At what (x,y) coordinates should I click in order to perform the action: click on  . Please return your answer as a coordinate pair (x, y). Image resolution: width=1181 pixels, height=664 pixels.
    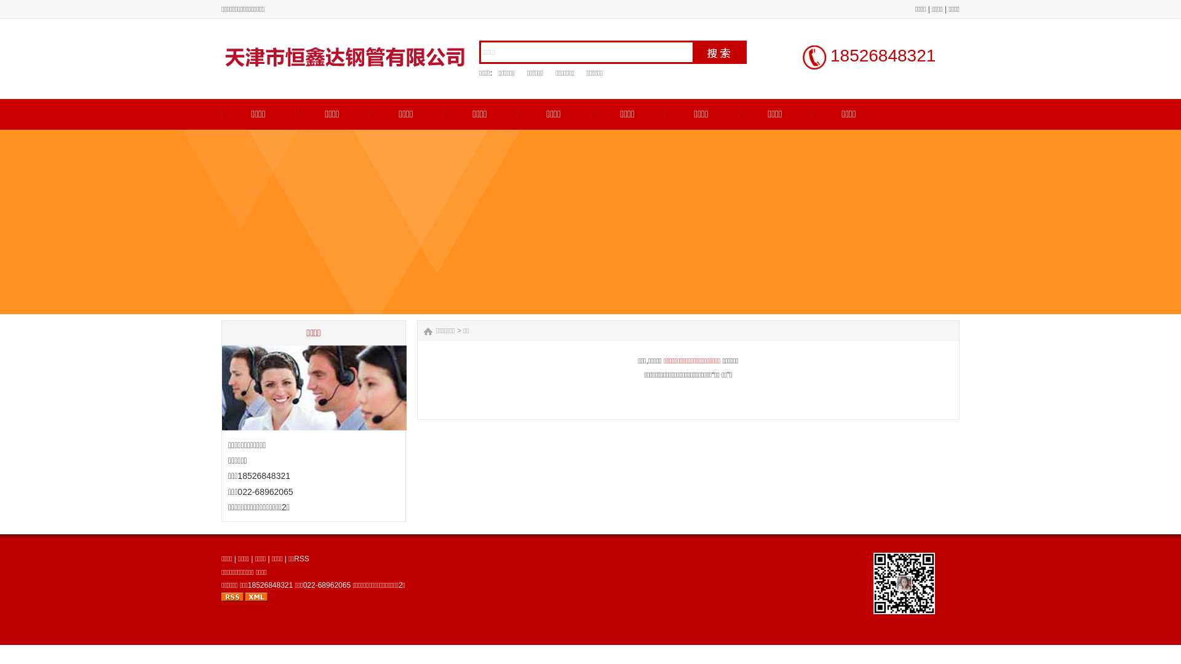
    Looking at the image, I should click on (720, 52).